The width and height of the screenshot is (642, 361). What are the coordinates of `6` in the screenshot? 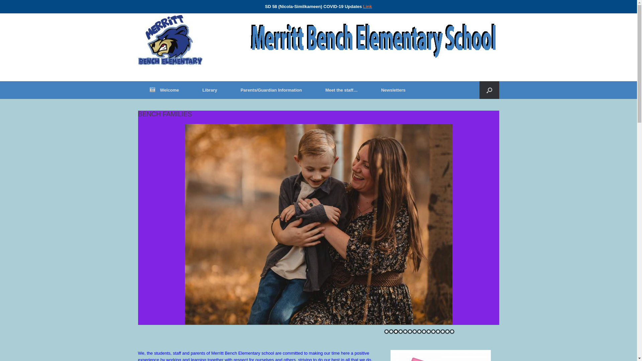 It's located at (410, 332).